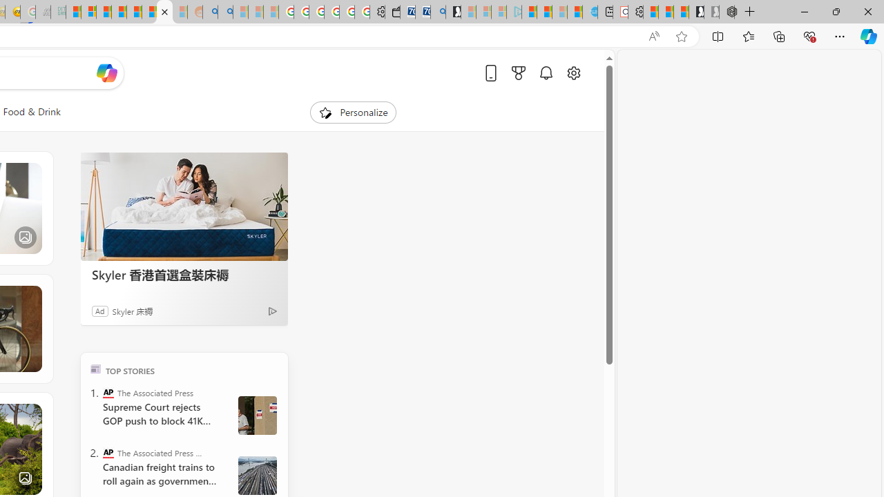 The width and height of the screenshot is (884, 497). Describe the element at coordinates (696, 12) in the screenshot. I see `Play Free Online Games | Games from Microsoft Start` at that location.